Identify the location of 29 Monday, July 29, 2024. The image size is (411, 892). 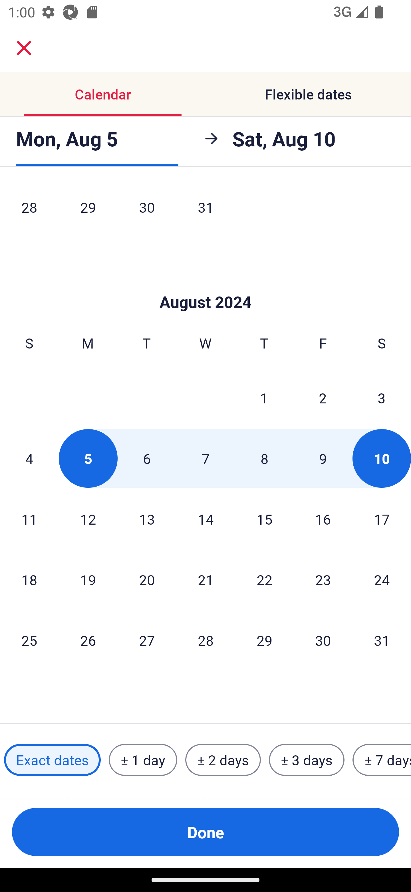
(88, 209).